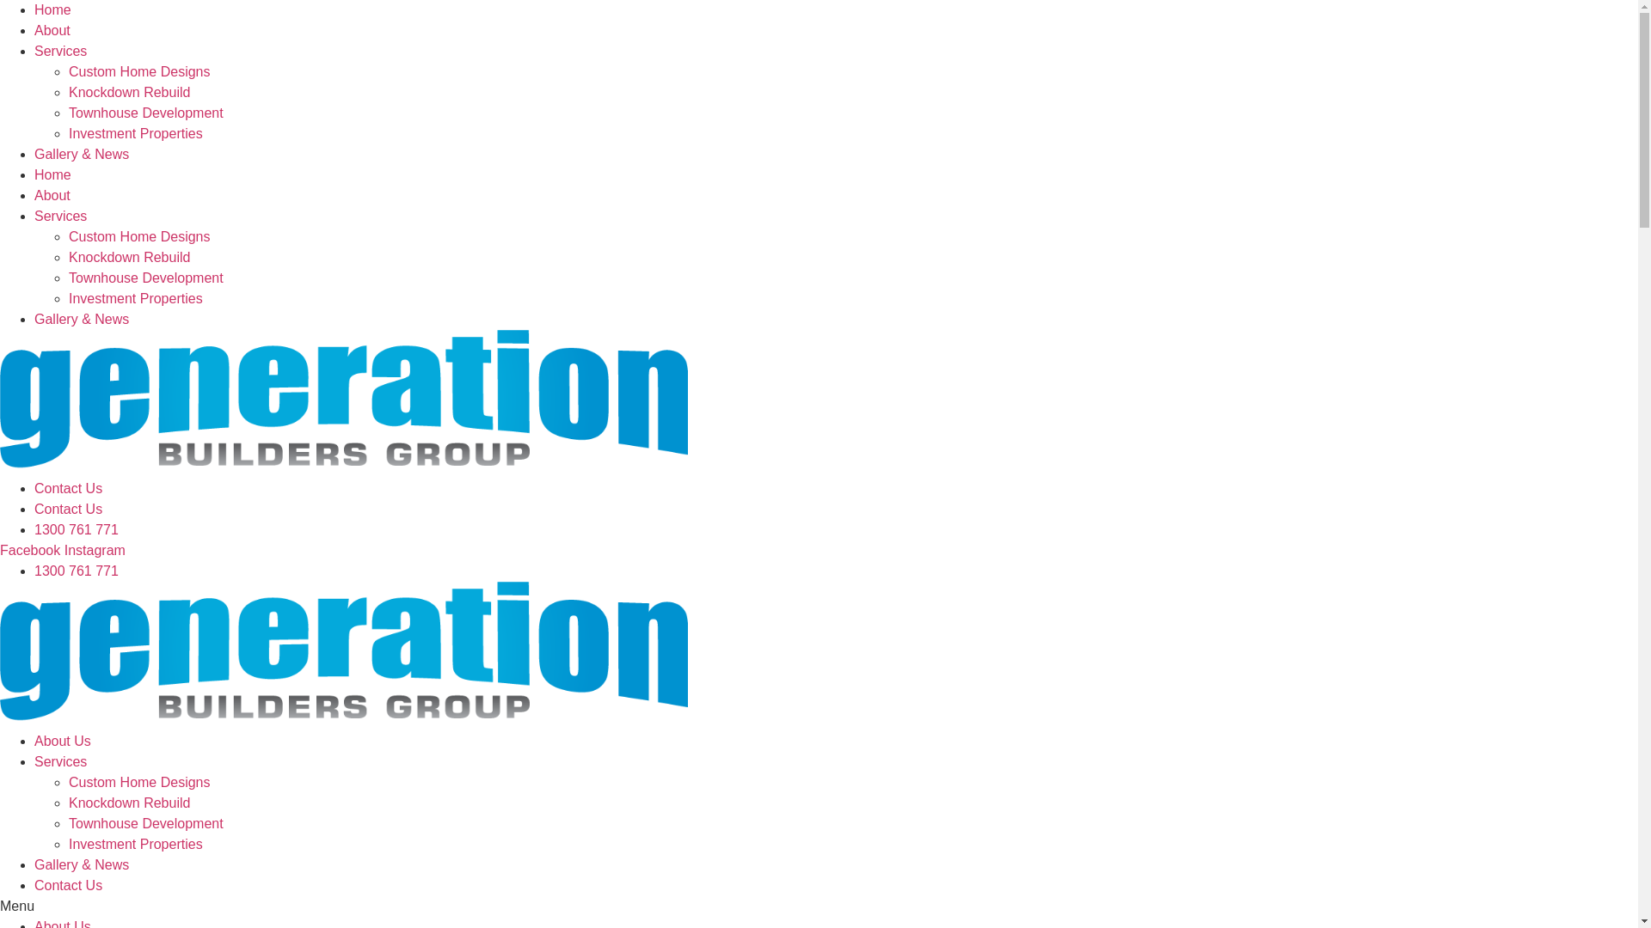  What do you see at coordinates (52, 31) in the screenshot?
I see `About` at bounding box center [52, 31].